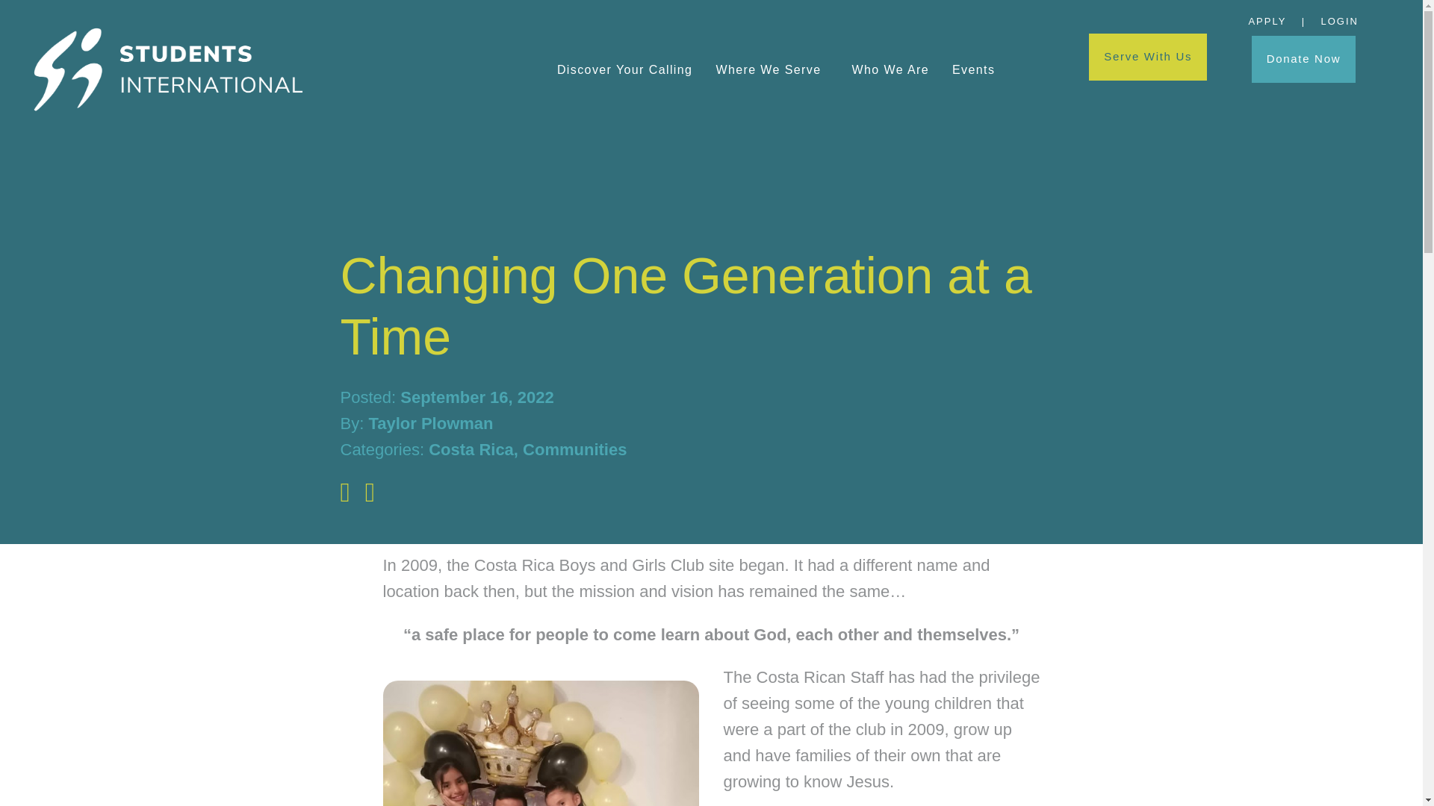 The width and height of the screenshot is (1434, 806). Describe the element at coordinates (430, 423) in the screenshot. I see `Posts by Taylor Plowman` at that location.